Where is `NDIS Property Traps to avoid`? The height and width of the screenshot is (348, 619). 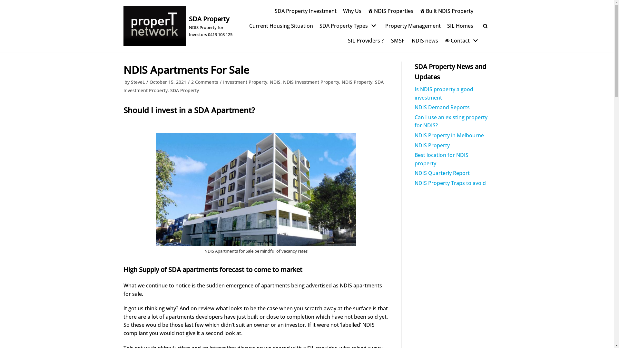
NDIS Property Traps to avoid is located at coordinates (450, 183).